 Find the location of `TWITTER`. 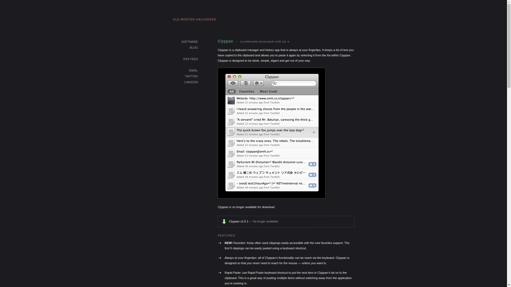

TWITTER is located at coordinates (192, 77).